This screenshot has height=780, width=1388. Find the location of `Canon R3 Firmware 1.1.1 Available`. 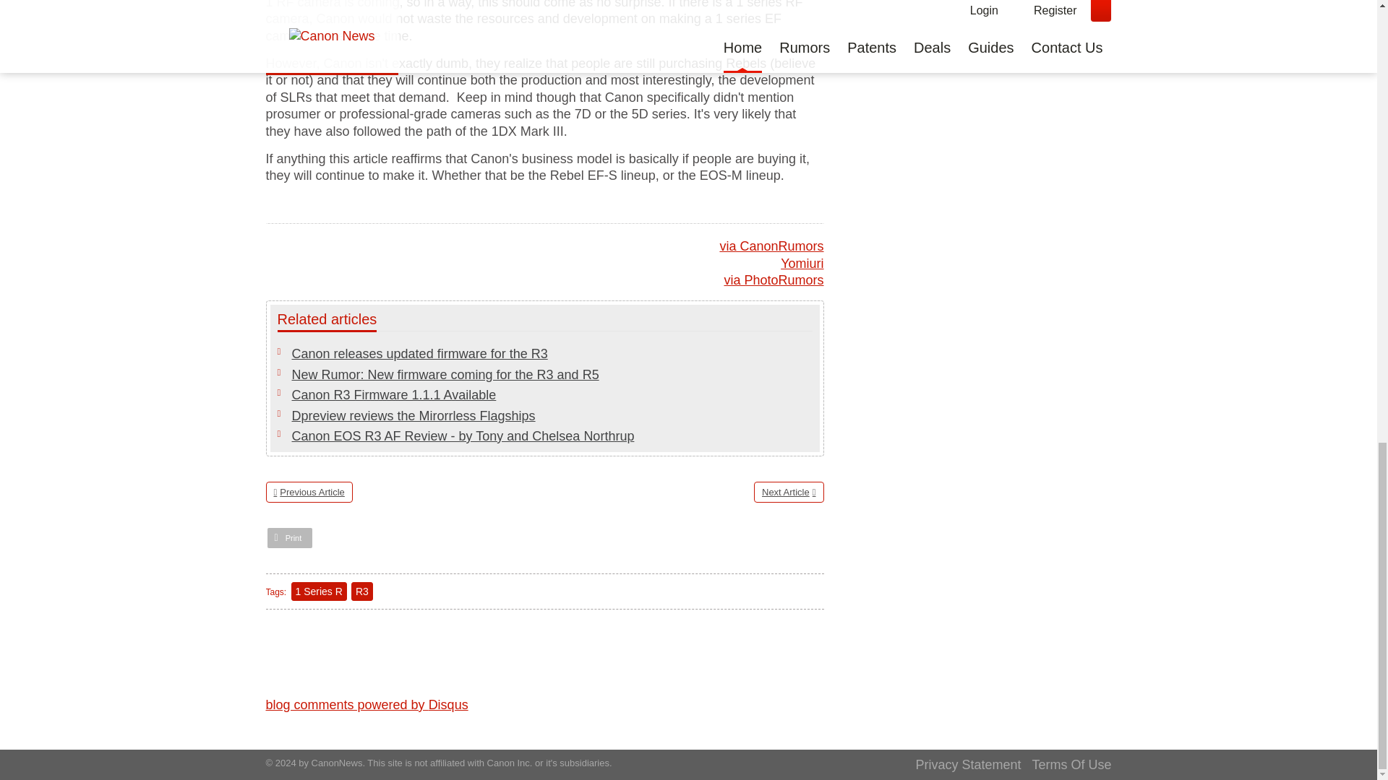

Canon R3 Firmware 1.1.1 Available is located at coordinates (394, 394).